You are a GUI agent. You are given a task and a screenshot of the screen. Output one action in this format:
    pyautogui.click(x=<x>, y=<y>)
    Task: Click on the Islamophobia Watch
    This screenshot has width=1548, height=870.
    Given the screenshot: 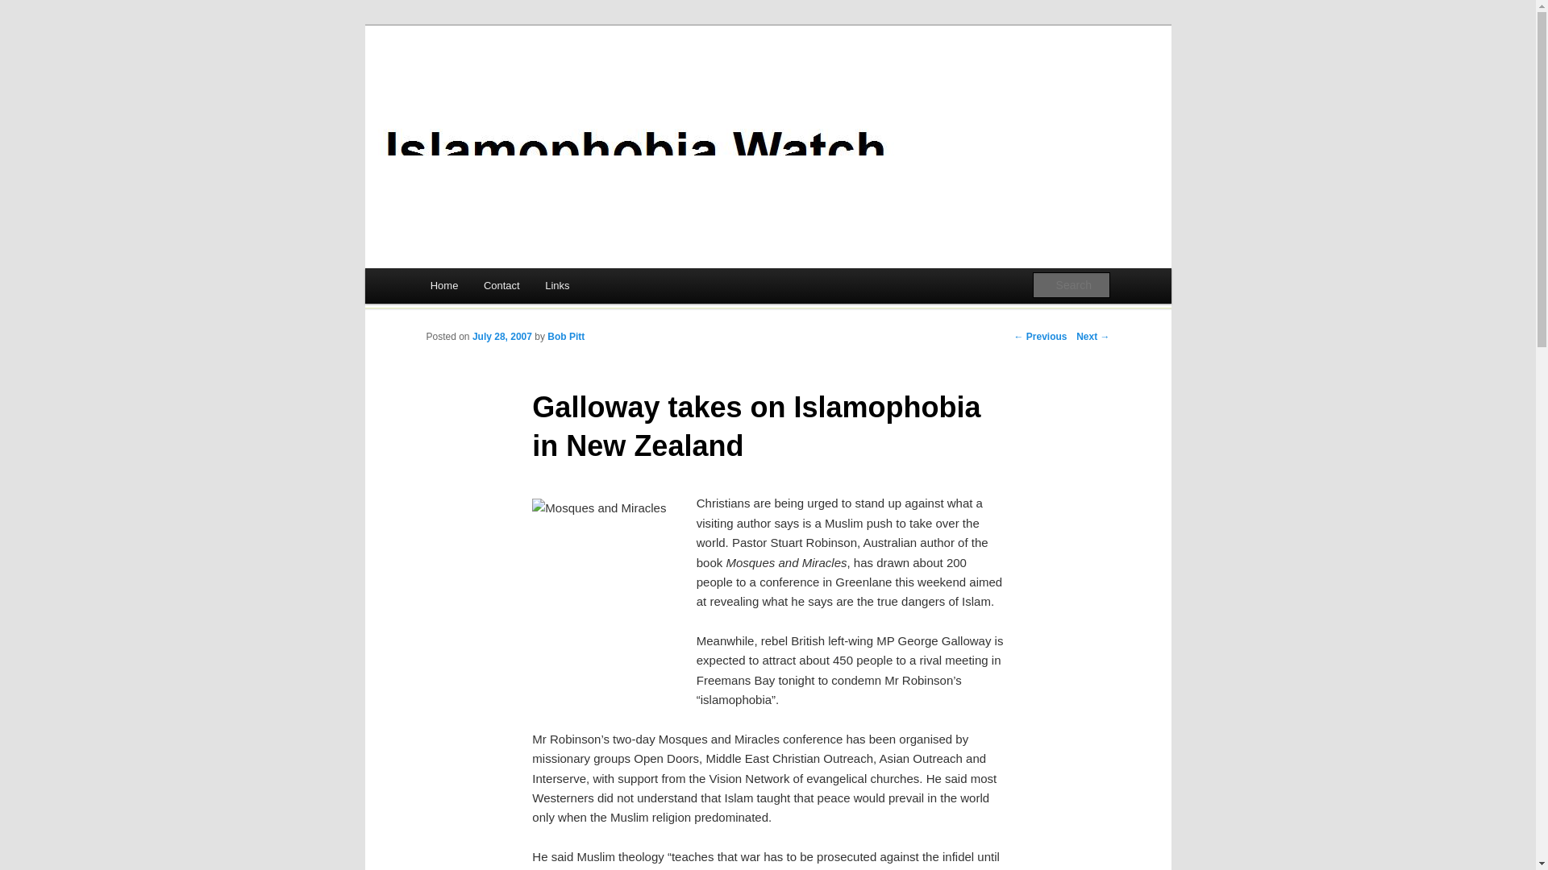 What is the action you would take?
    pyautogui.click(x=543, y=88)
    